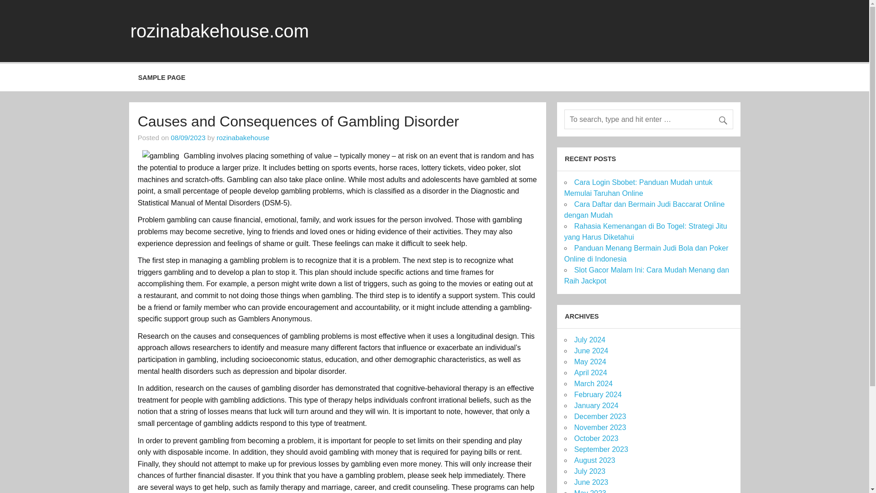 The image size is (876, 493). I want to click on June 2024, so click(590, 351).